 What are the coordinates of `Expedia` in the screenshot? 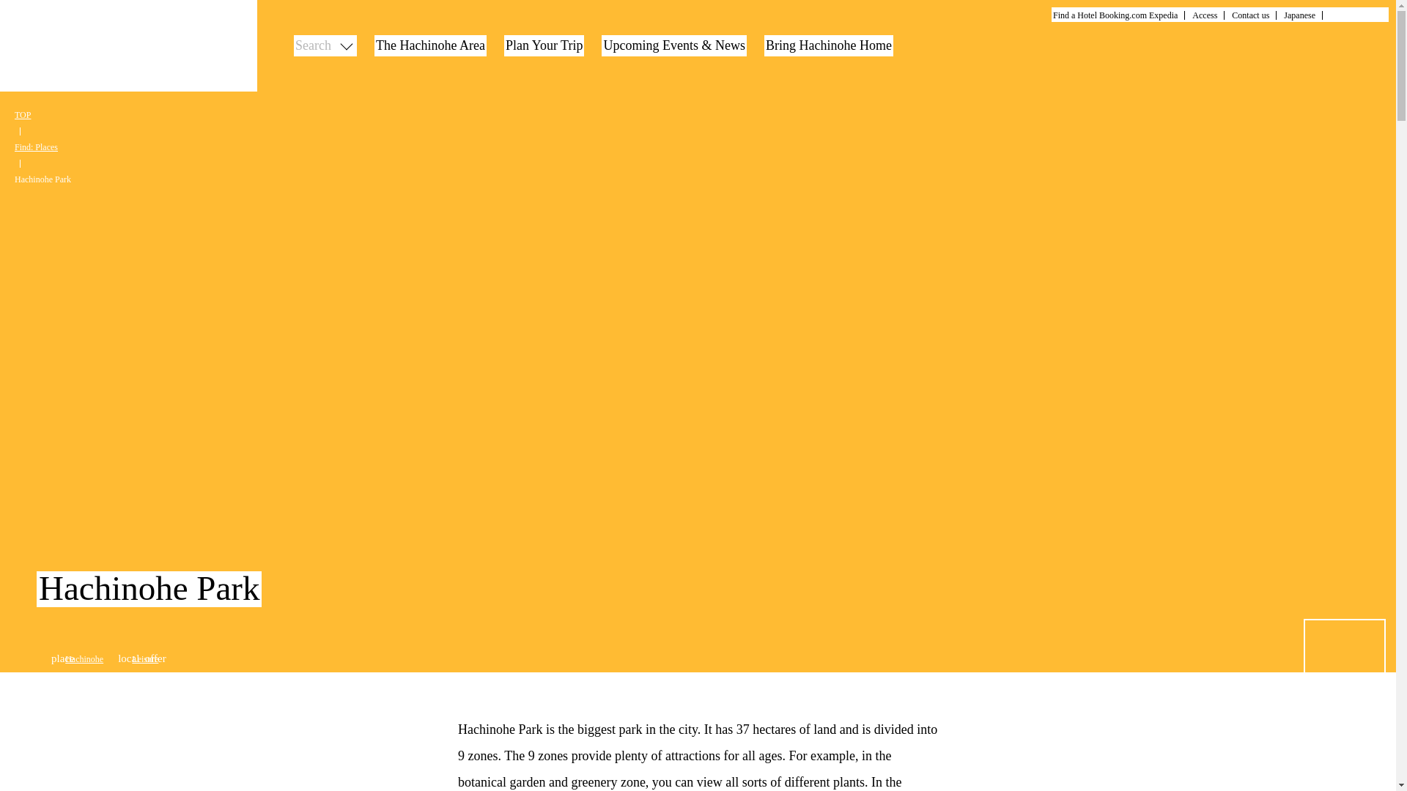 It's located at (1164, 15).